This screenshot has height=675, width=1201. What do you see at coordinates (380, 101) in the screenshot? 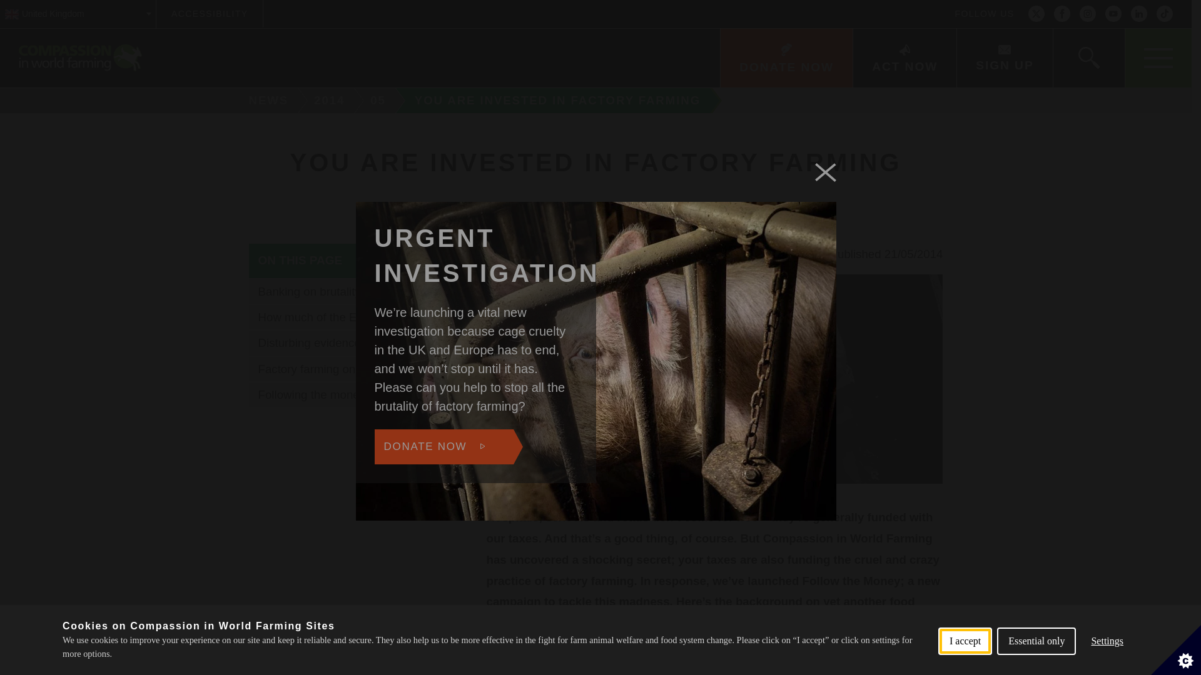
I see `05` at bounding box center [380, 101].